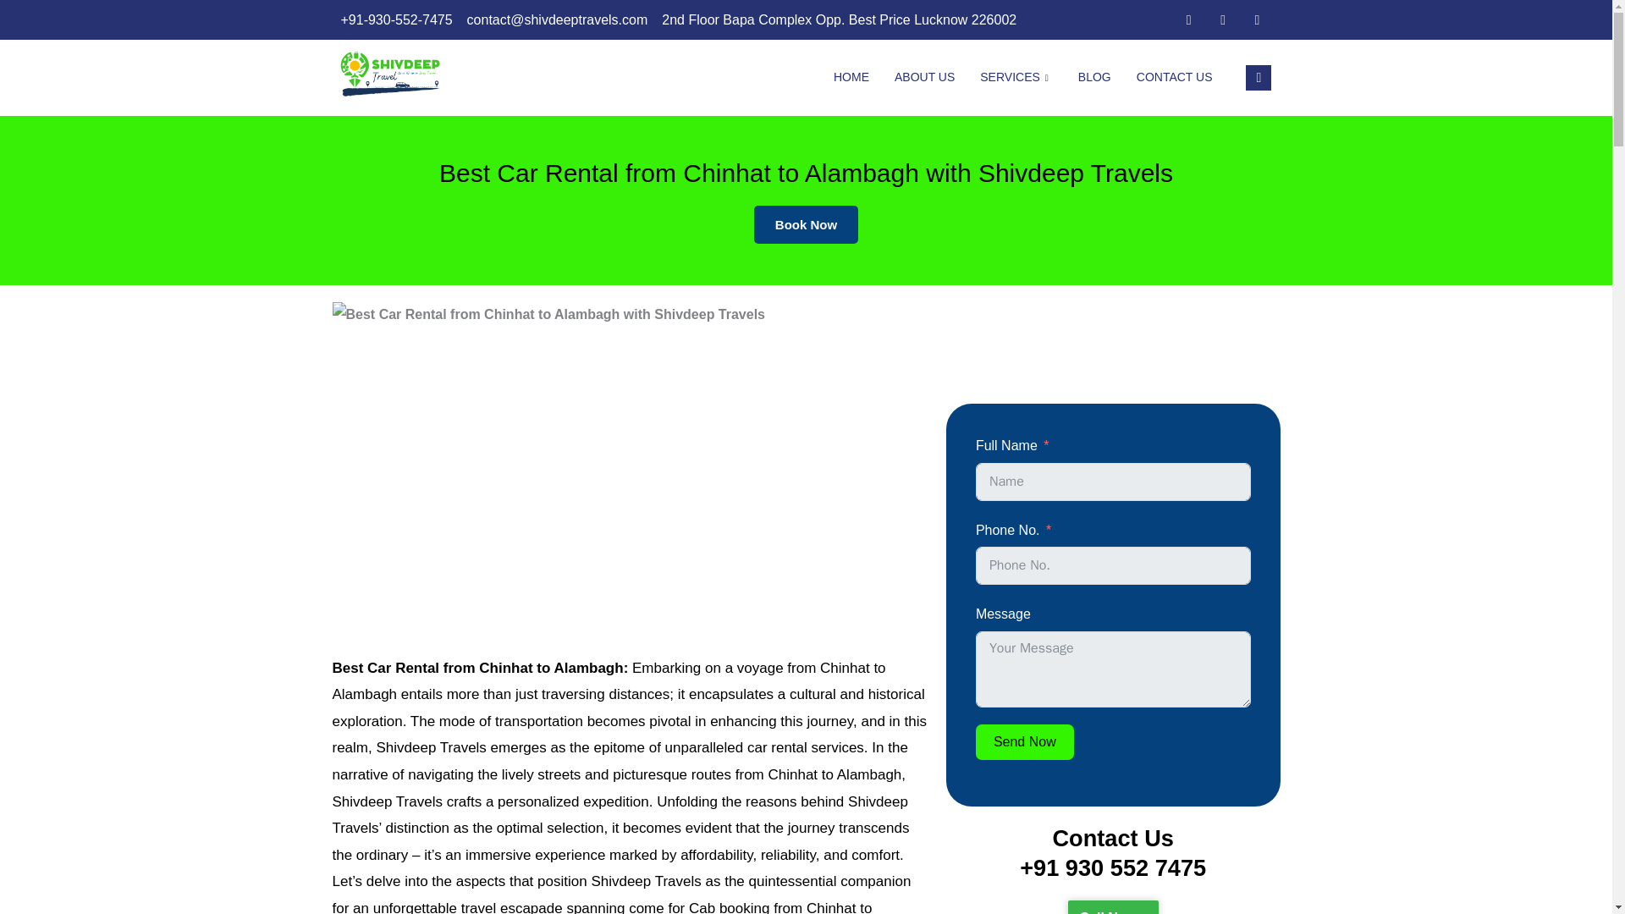 The image size is (1625, 914). What do you see at coordinates (924, 78) in the screenshot?
I see `ABOUT US` at bounding box center [924, 78].